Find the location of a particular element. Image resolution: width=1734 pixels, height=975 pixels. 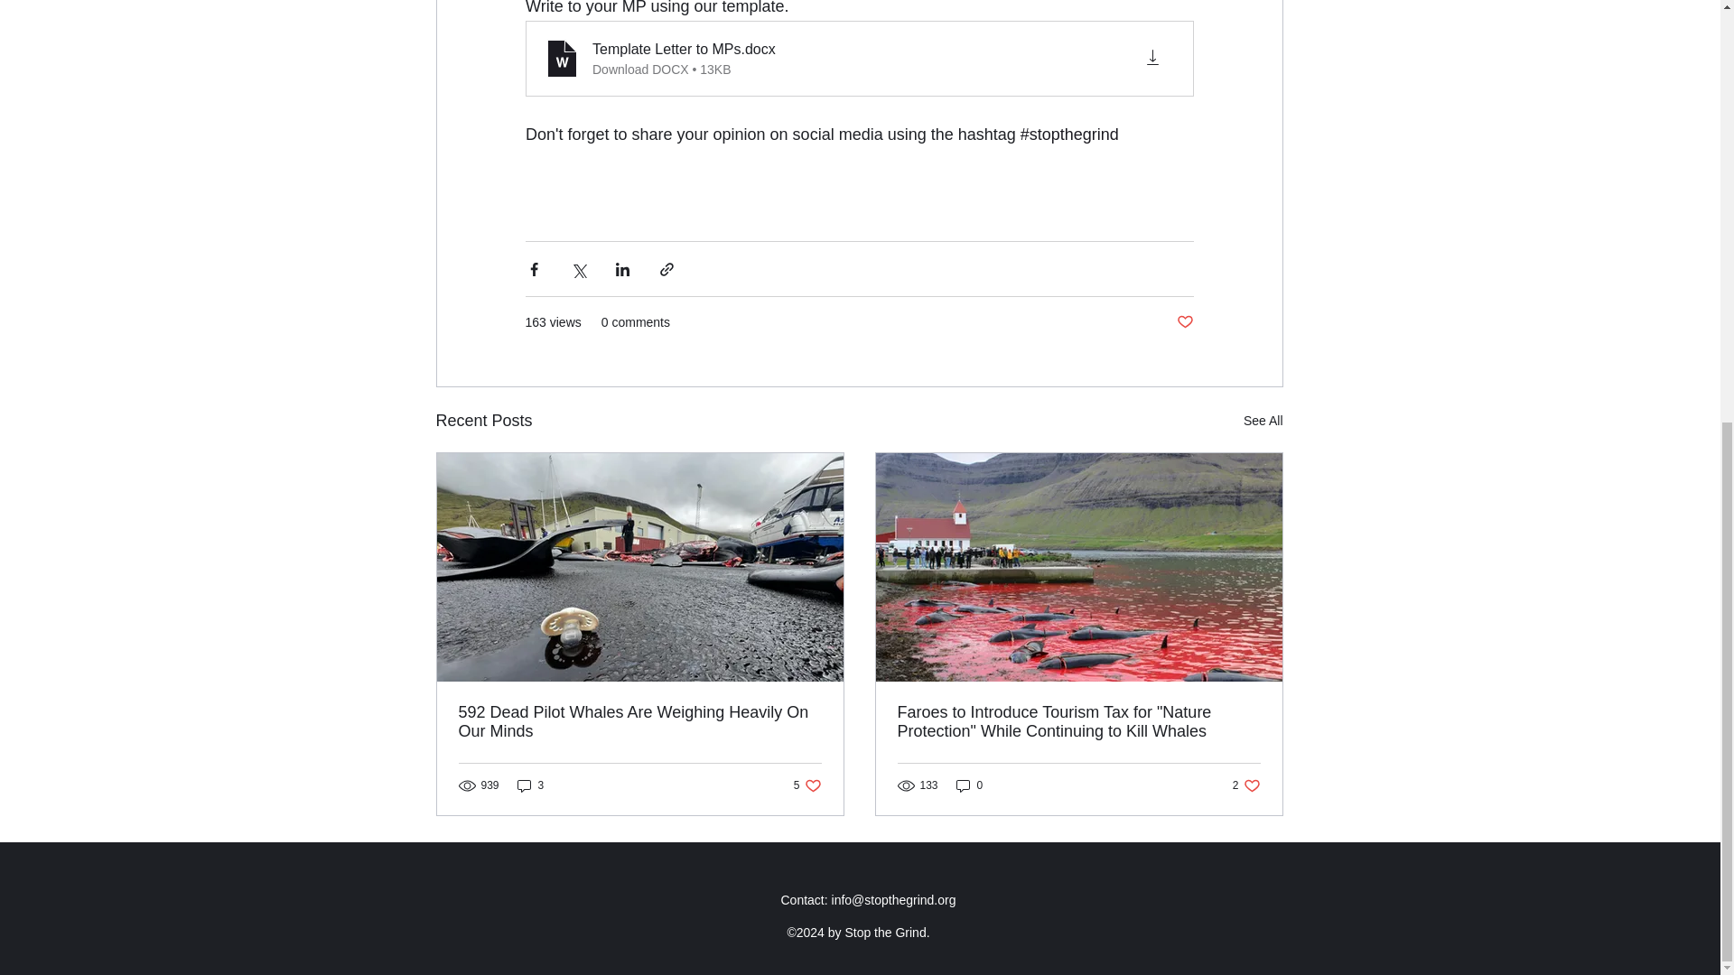

592 Dead Pilot Whales Are Weighing Heavily On Our Minds is located at coordinates (530, 785).